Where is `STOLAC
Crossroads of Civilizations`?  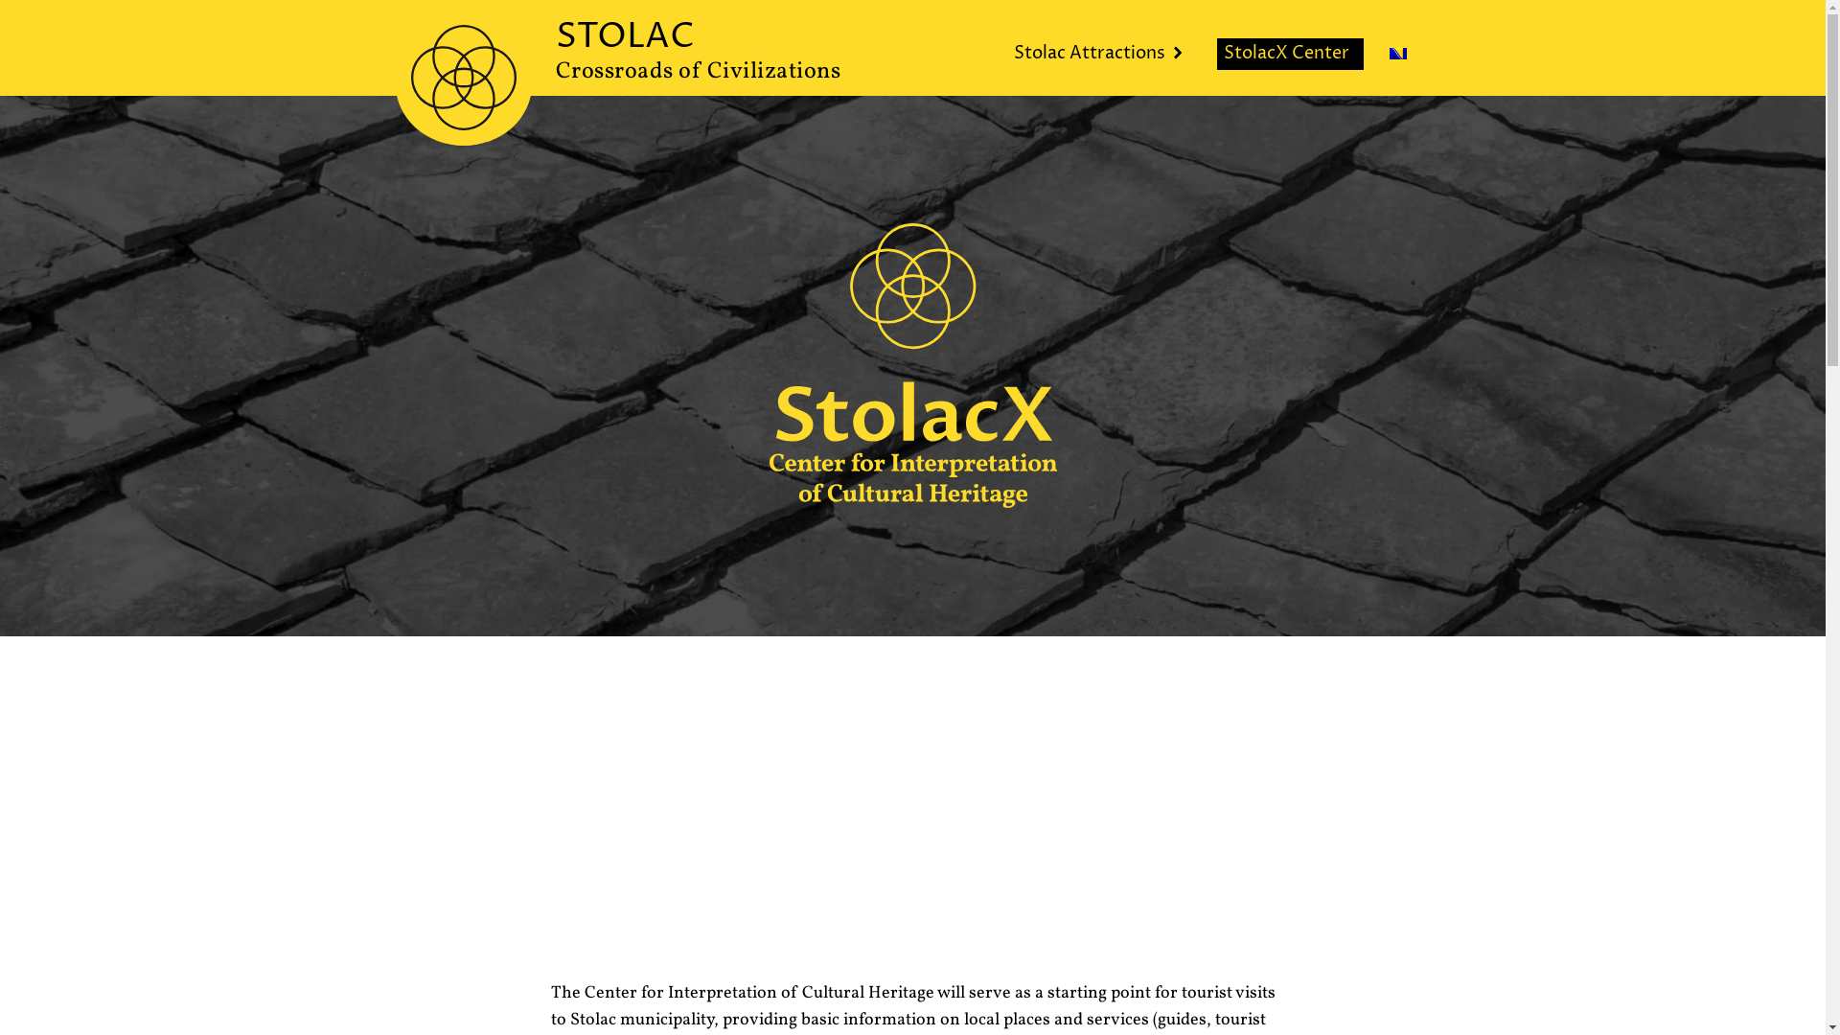 STOLAC
Crossroads of Civilizations is located at coordinates (699, 56).